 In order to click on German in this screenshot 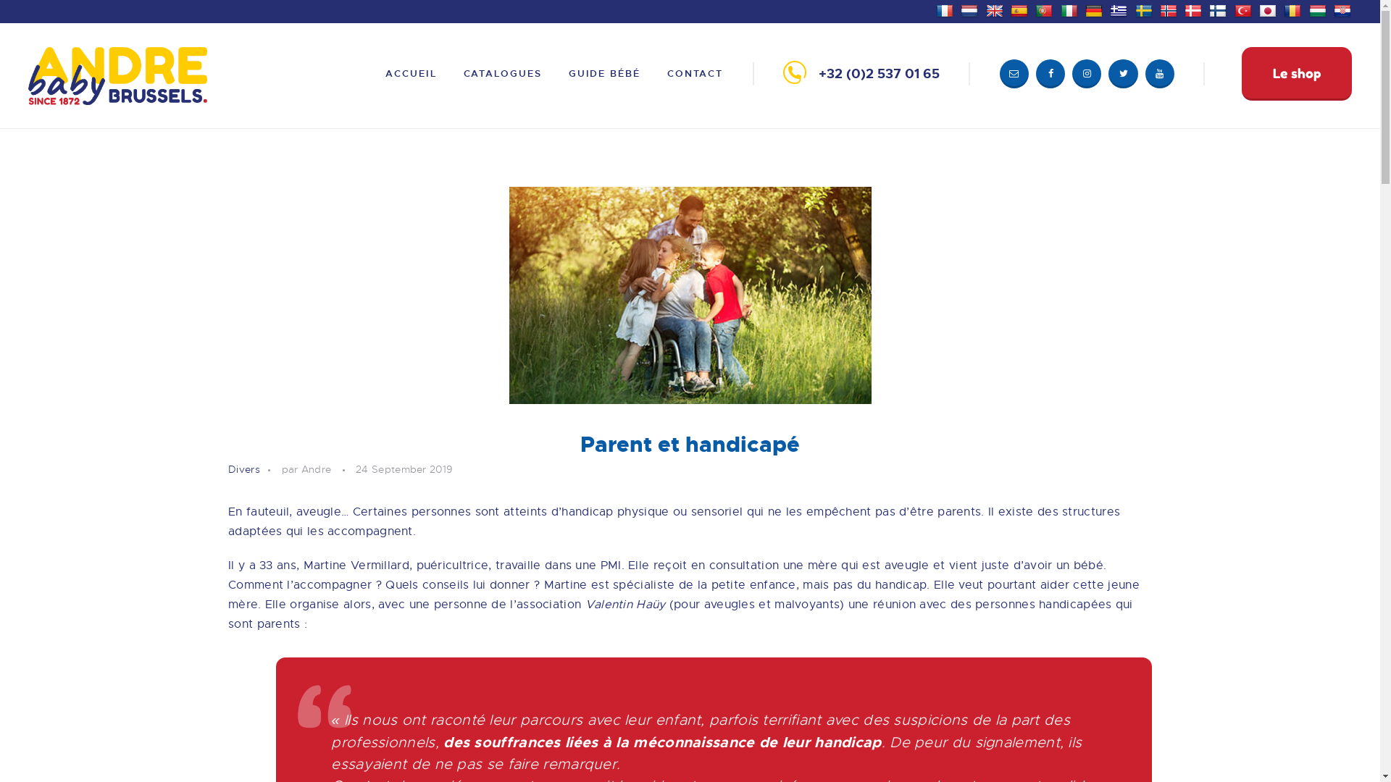, I will do `click(1095, 9)`.